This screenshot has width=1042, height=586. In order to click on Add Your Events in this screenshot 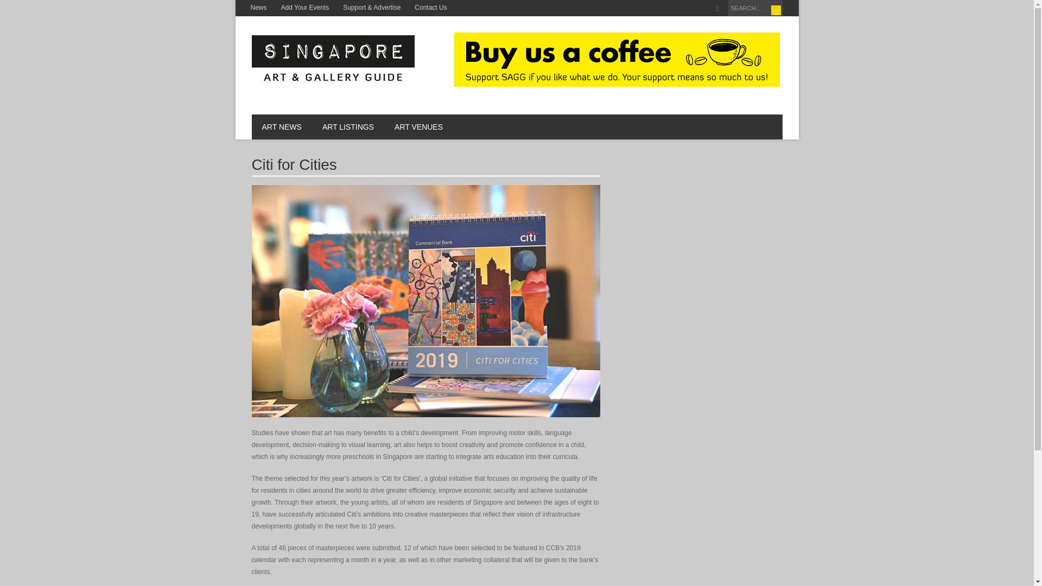, I will do `click(305, 8)`.